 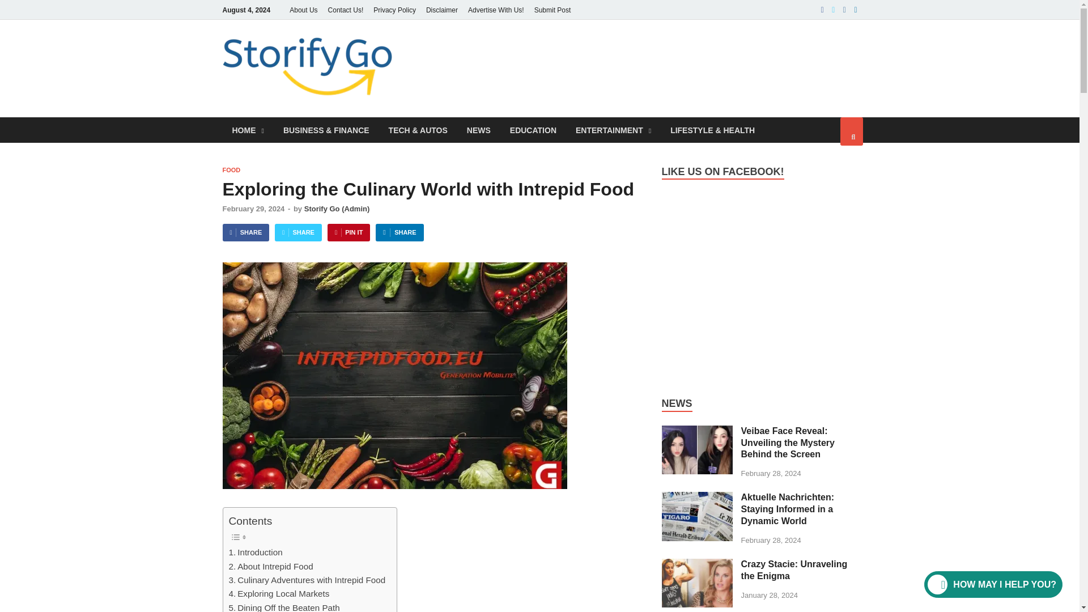 What do you see at coordinates (256, 552) in the screenshot?
I see `Introduction` at bounding box center [256, 552].